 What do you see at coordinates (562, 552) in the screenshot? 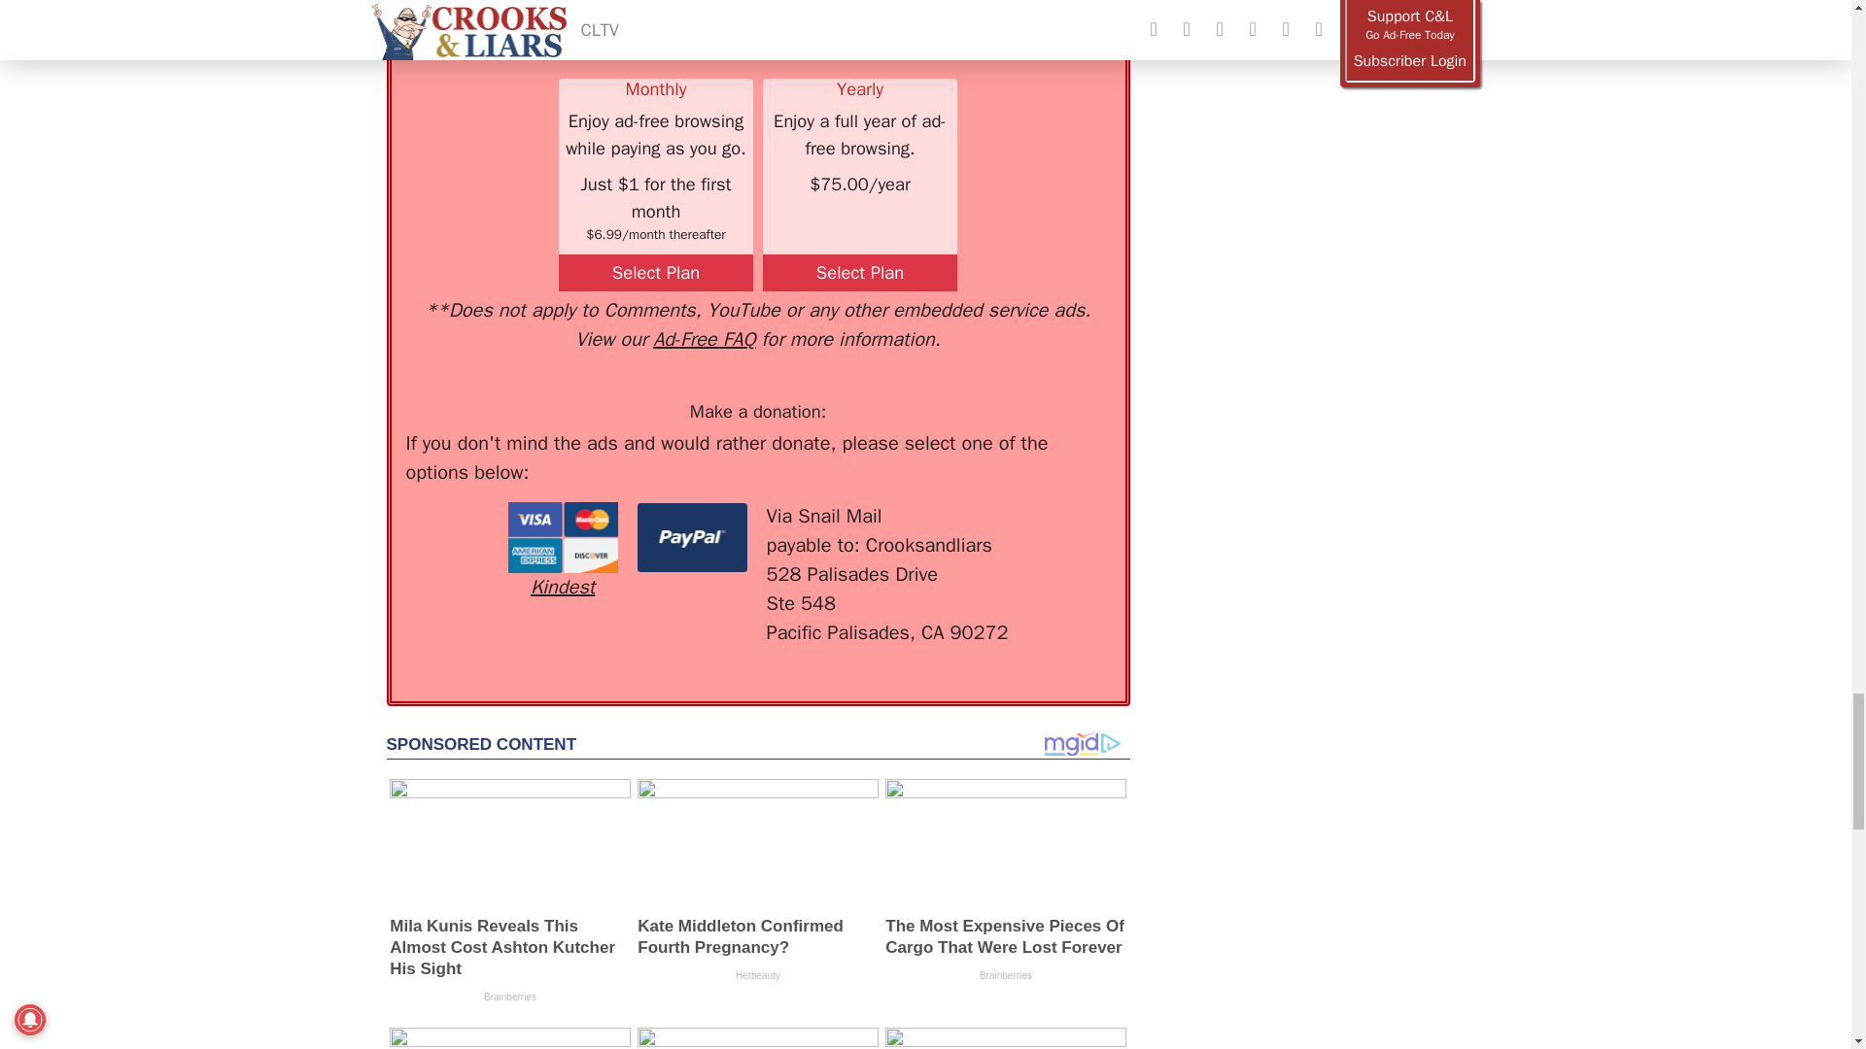
I see `Kindest` at bounding box center [562, 552].